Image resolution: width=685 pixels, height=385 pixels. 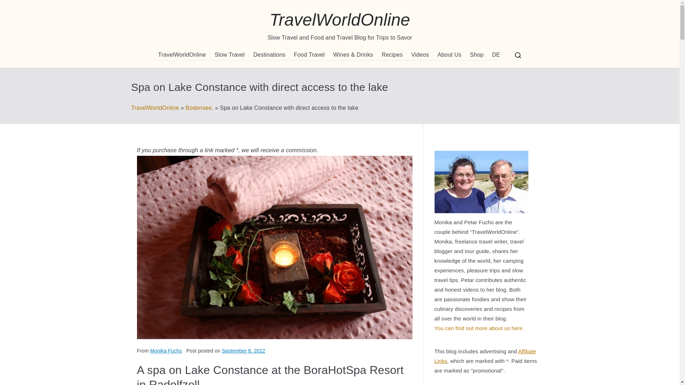 I want to click on TravelWorldOnline, so click(x=339, y=20).